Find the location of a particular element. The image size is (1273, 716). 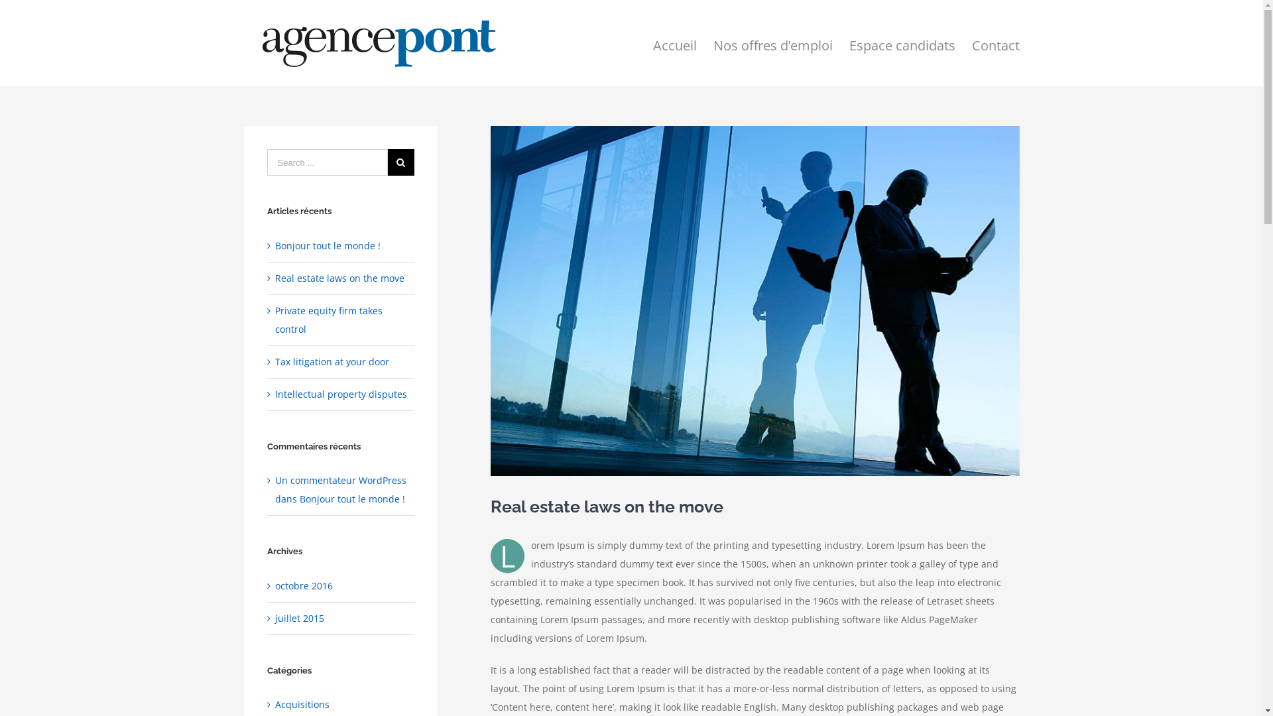

Private equity firm takes control is located at coordinates (329, 320).